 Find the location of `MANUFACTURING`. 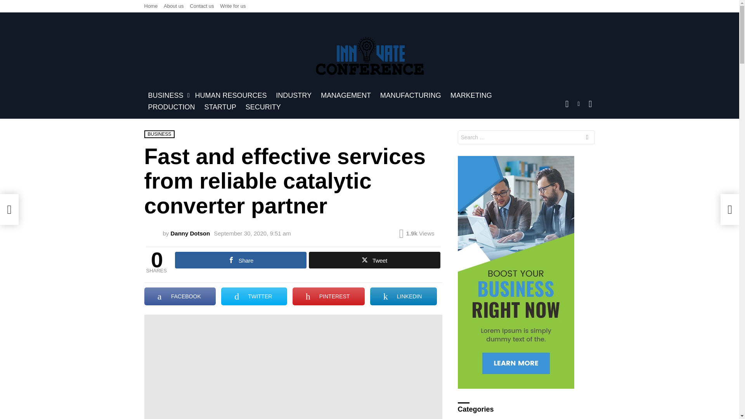

MANUFACTURING is located at coordinates (411, 95).